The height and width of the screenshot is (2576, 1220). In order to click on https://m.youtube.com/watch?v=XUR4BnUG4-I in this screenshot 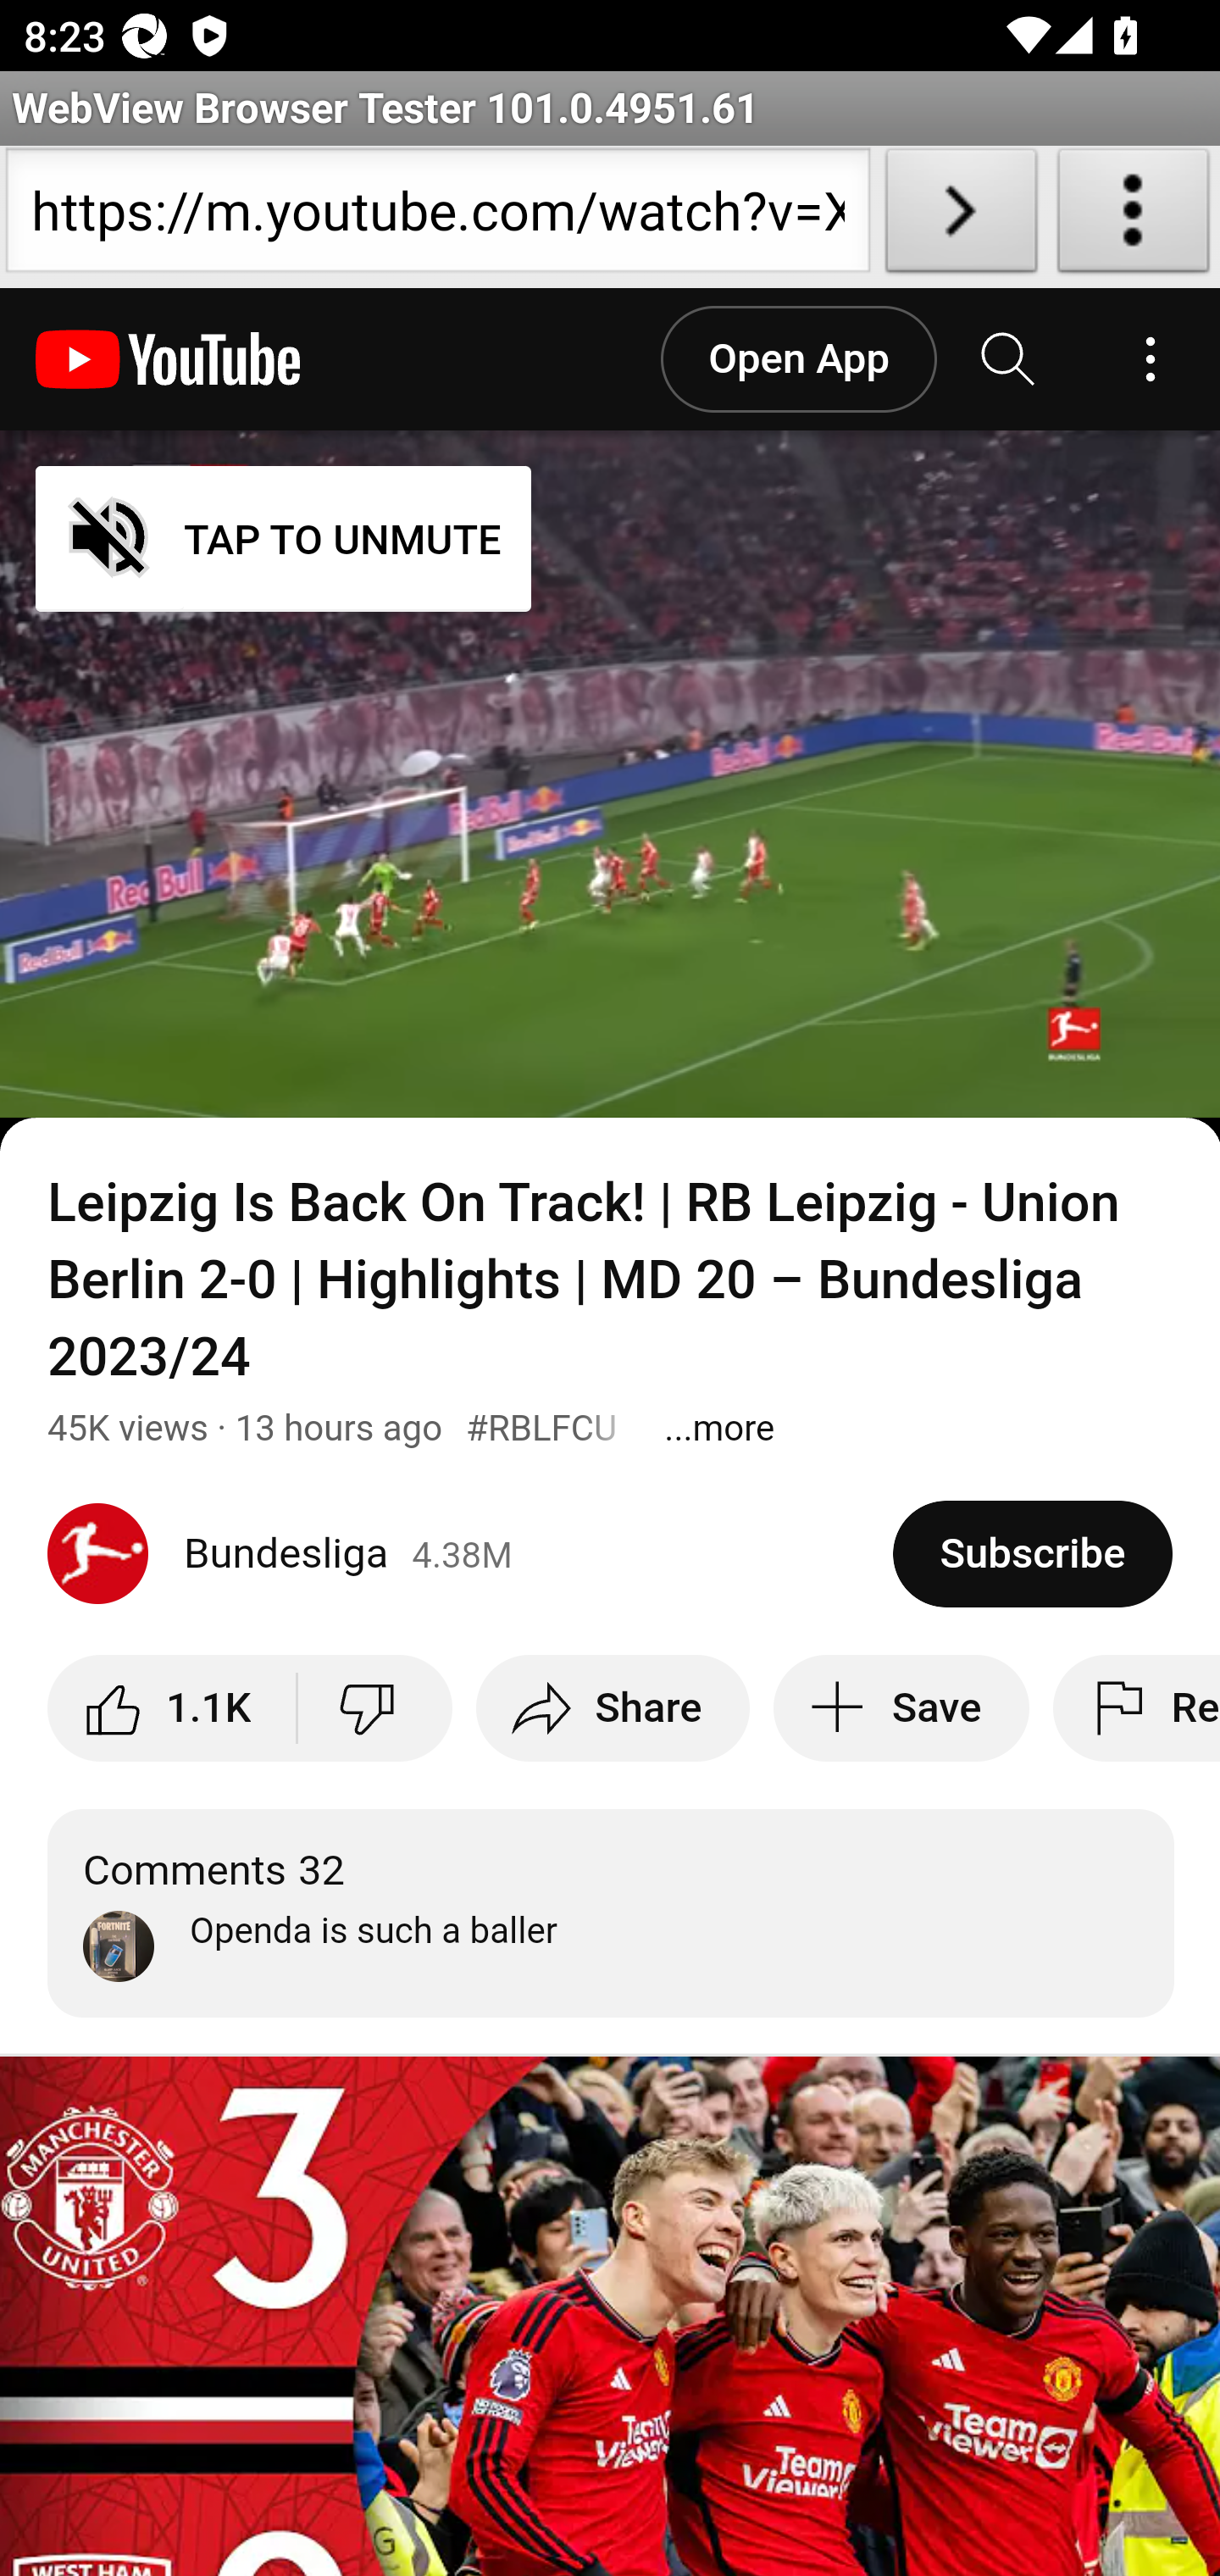, I will do `click(437, 217)`.